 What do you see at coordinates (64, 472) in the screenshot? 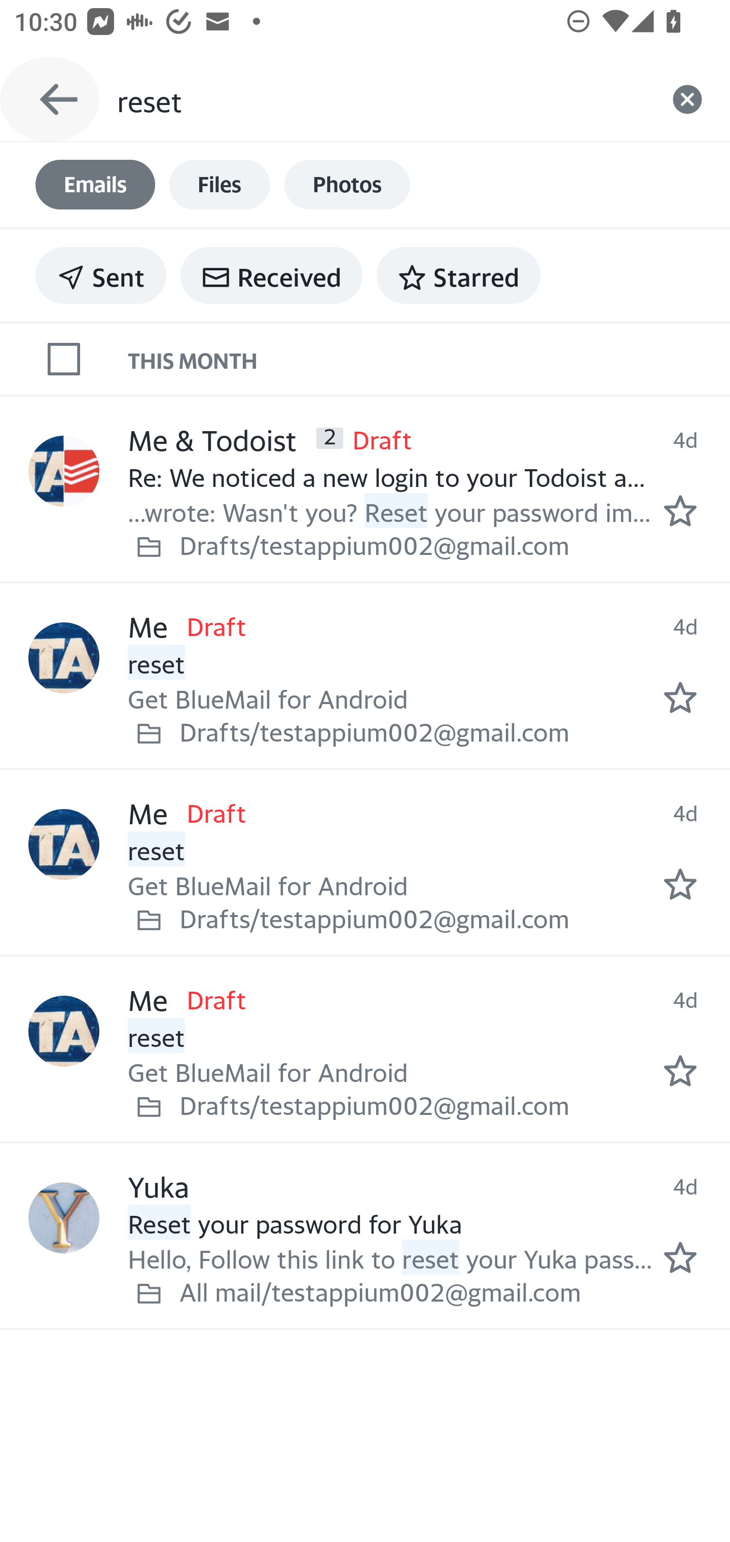
I see `Profile
Me & Todoist` at bounding box center [64, 472].